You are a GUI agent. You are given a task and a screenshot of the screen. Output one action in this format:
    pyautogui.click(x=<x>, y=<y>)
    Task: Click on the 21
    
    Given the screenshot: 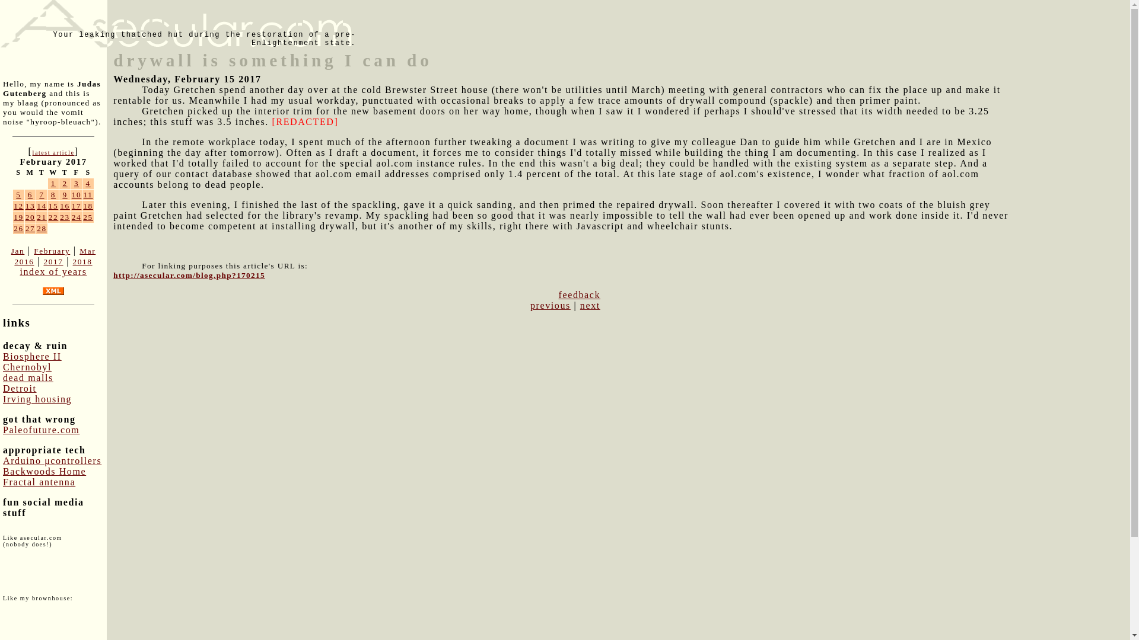 What is the action you would take?
    pyautogui.click(x=42, y=217)
    